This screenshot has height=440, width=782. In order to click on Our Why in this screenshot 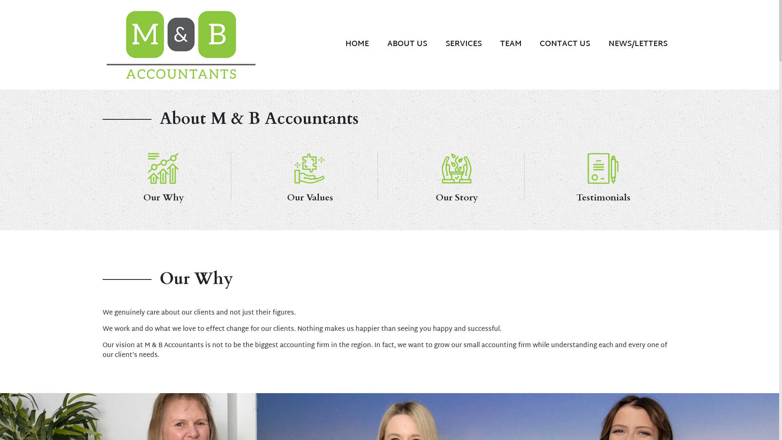, I will do `click(163, 176)`.